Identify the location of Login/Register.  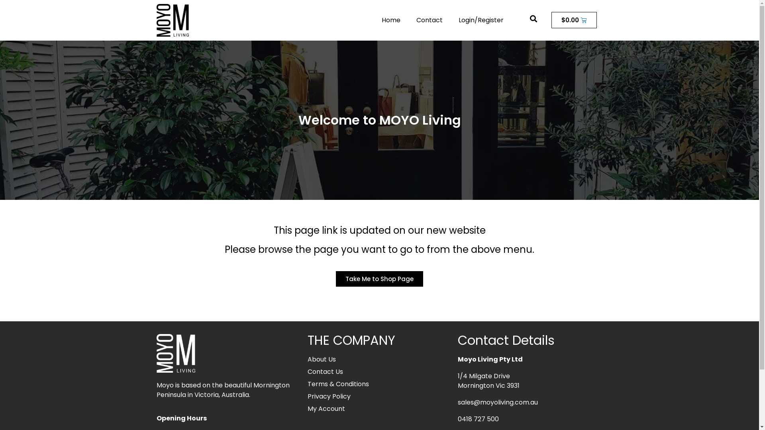
(481, 20).